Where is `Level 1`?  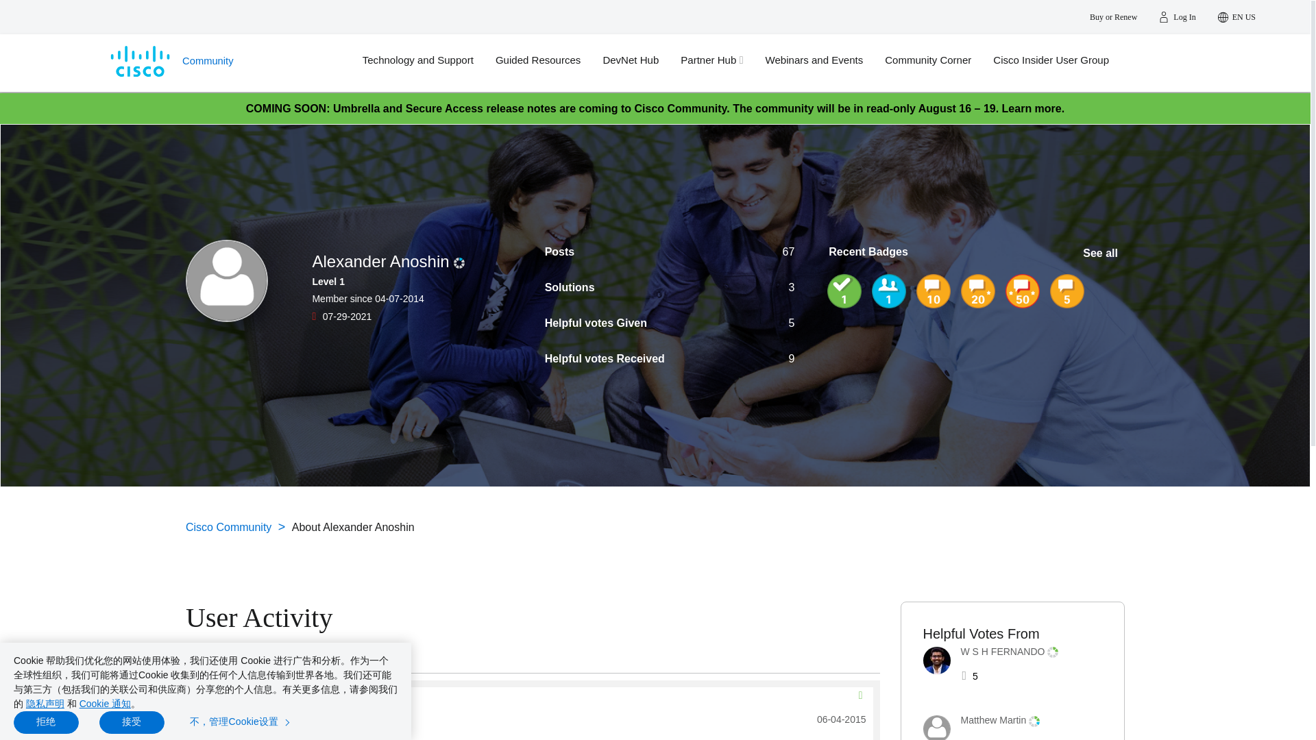
Level 1 is located at coordinates (459, 263).